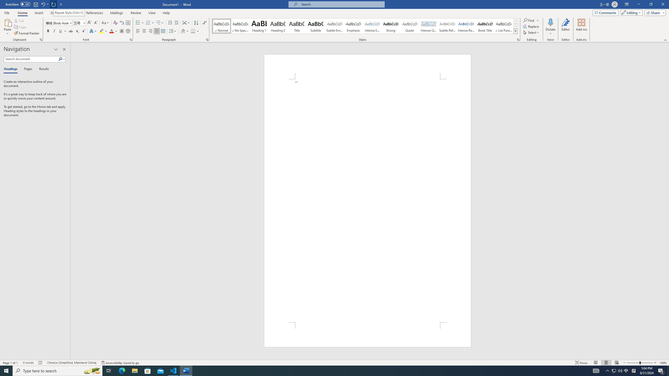  What do you see at coordinates (84, 22) in the screenshot?
I see `Open` at bounding box center [84, 22].